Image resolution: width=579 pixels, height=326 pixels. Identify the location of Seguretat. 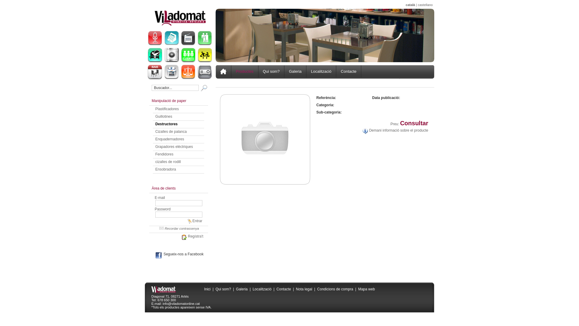
(172, 55).